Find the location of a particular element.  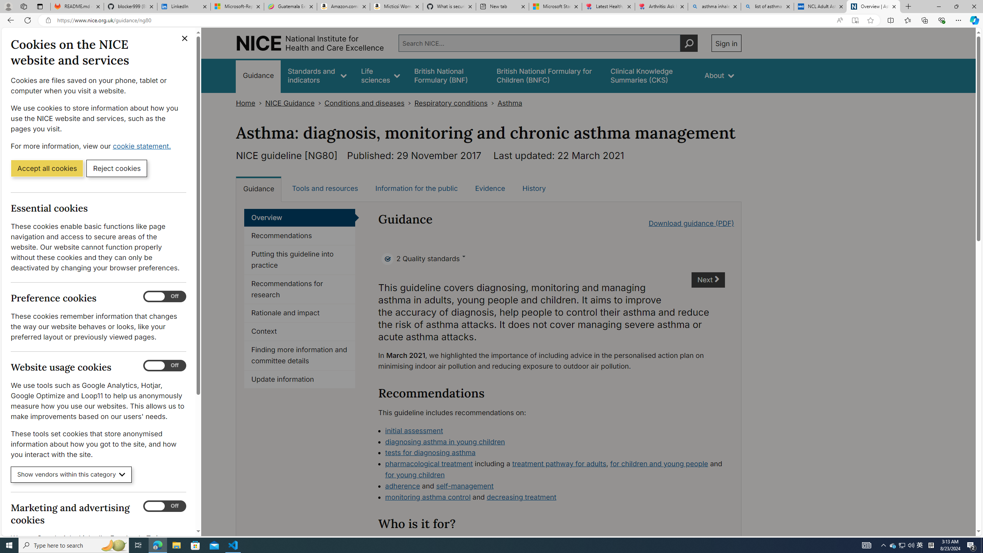

Putting this guideline into practice is located at coordinates (300, 260).